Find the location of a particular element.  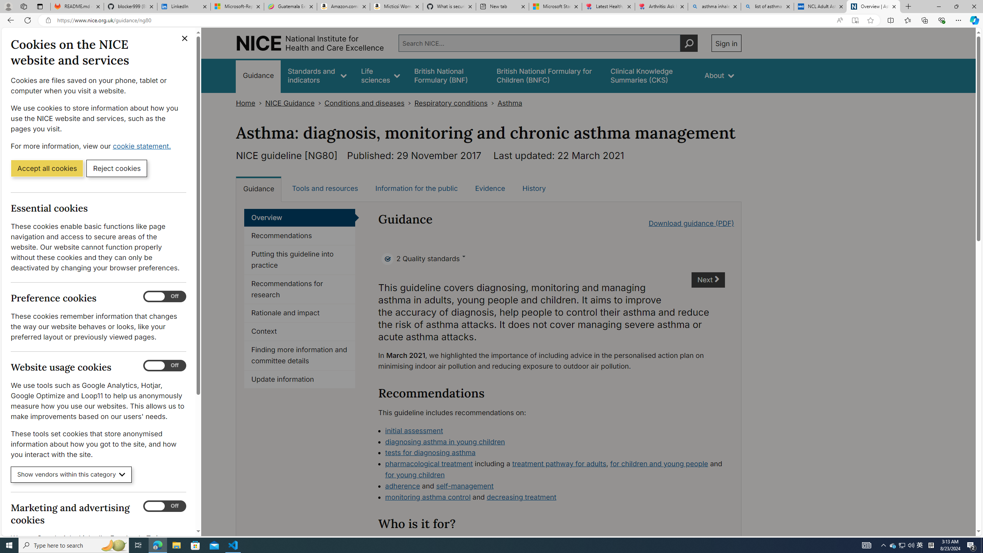

Putting this guideline into practice is located at coordinates (300, 260).